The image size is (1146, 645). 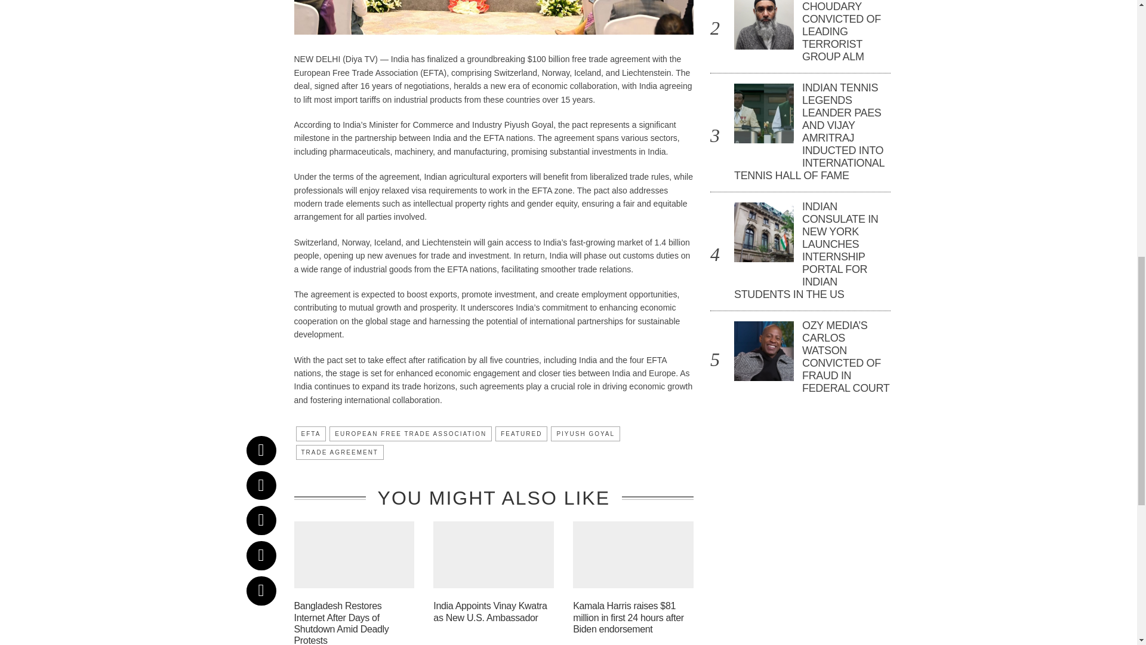 I want to click on FEATURED, so click(x=521, y=434).